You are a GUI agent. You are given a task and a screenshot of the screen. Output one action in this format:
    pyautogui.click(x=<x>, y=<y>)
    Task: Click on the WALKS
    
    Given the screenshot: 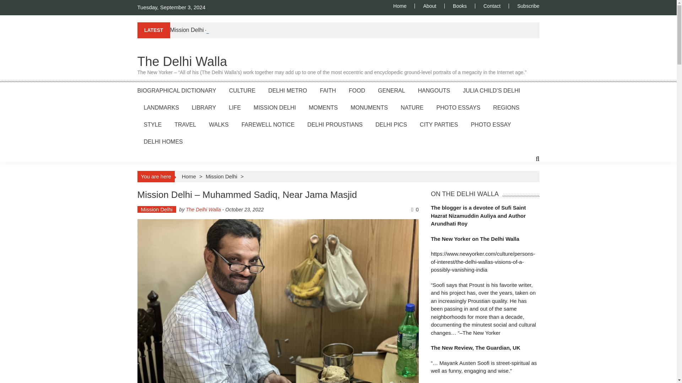 What is the action you would take?
    pyautogui.click(x=218, y=124)
    